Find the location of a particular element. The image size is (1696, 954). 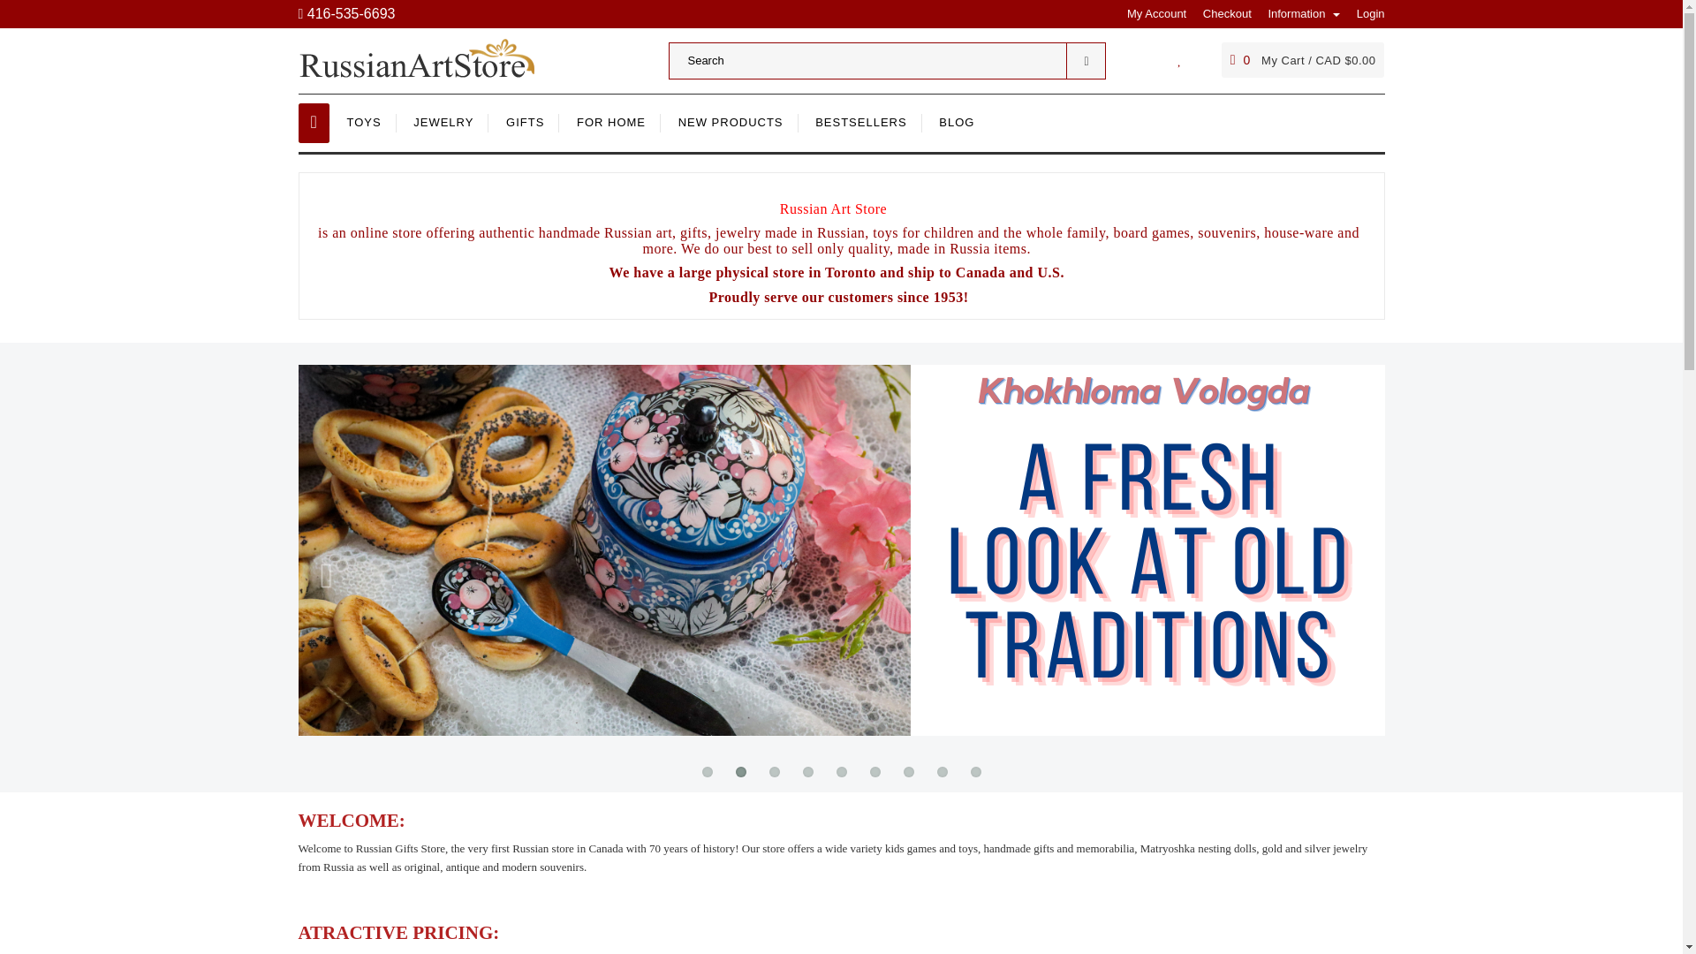

My Wishlist is located at coordinates (1179, 59).